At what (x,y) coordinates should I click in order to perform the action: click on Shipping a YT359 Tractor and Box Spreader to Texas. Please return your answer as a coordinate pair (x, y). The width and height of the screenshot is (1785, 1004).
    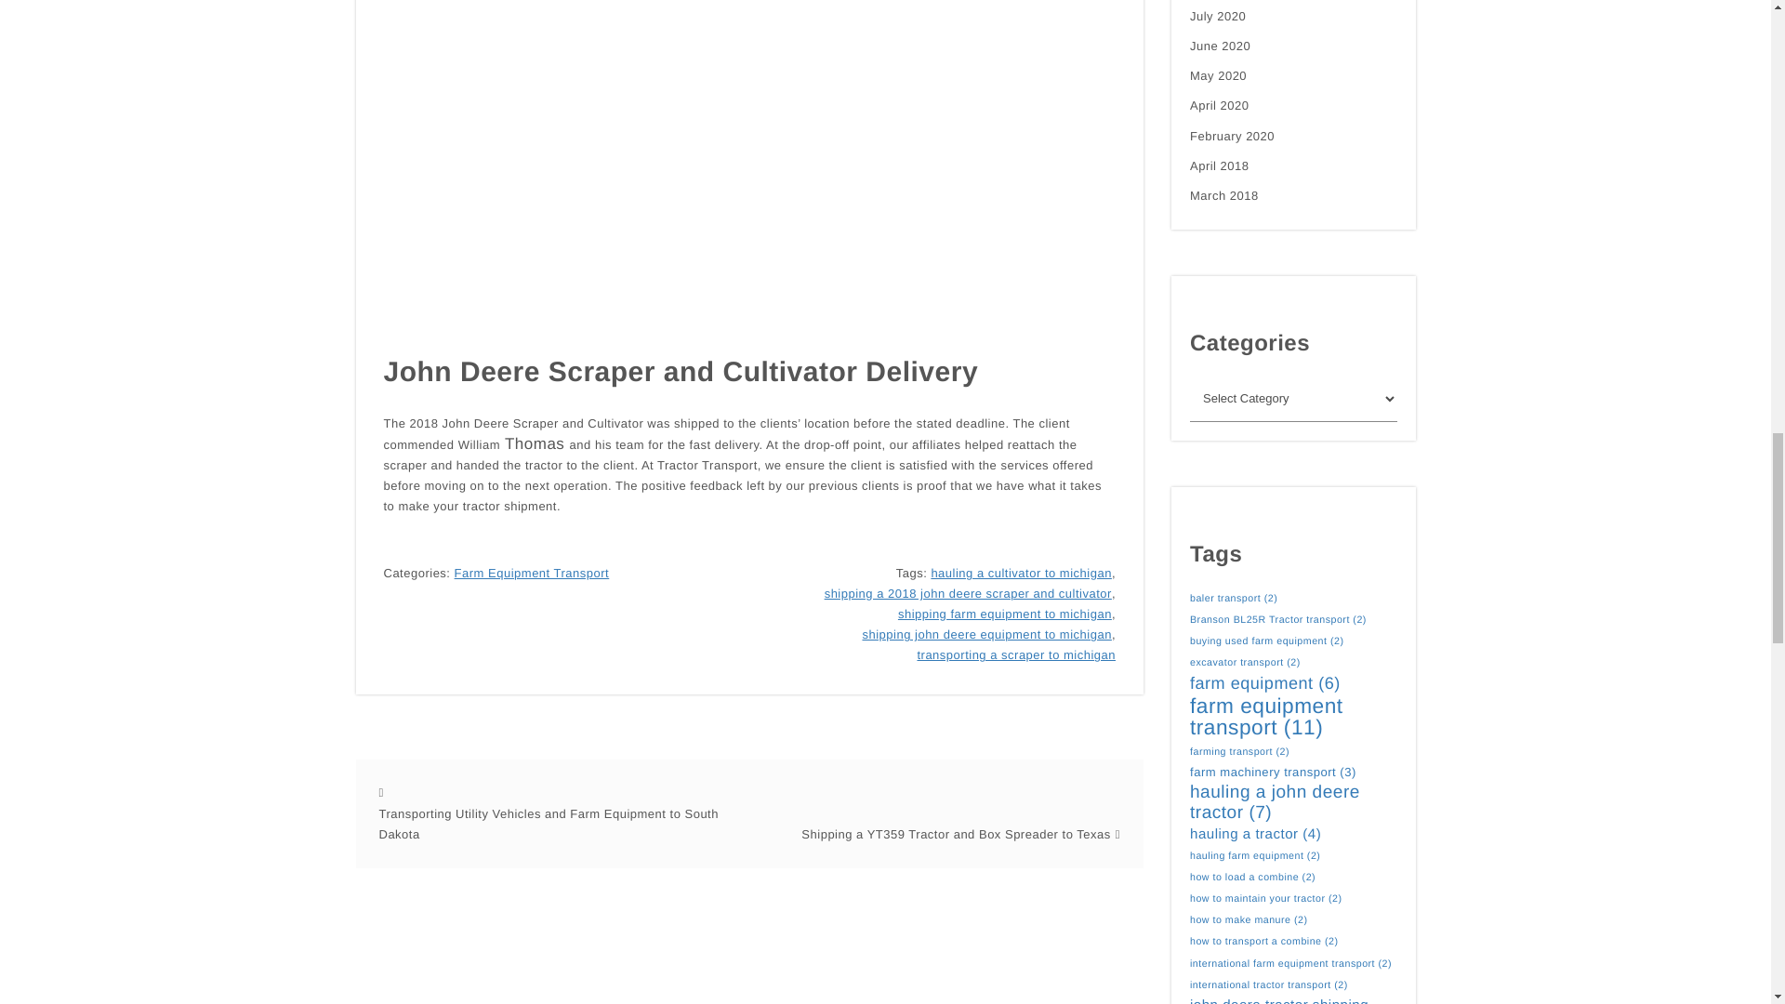
    Looking at the image, I should click on (956, 835).